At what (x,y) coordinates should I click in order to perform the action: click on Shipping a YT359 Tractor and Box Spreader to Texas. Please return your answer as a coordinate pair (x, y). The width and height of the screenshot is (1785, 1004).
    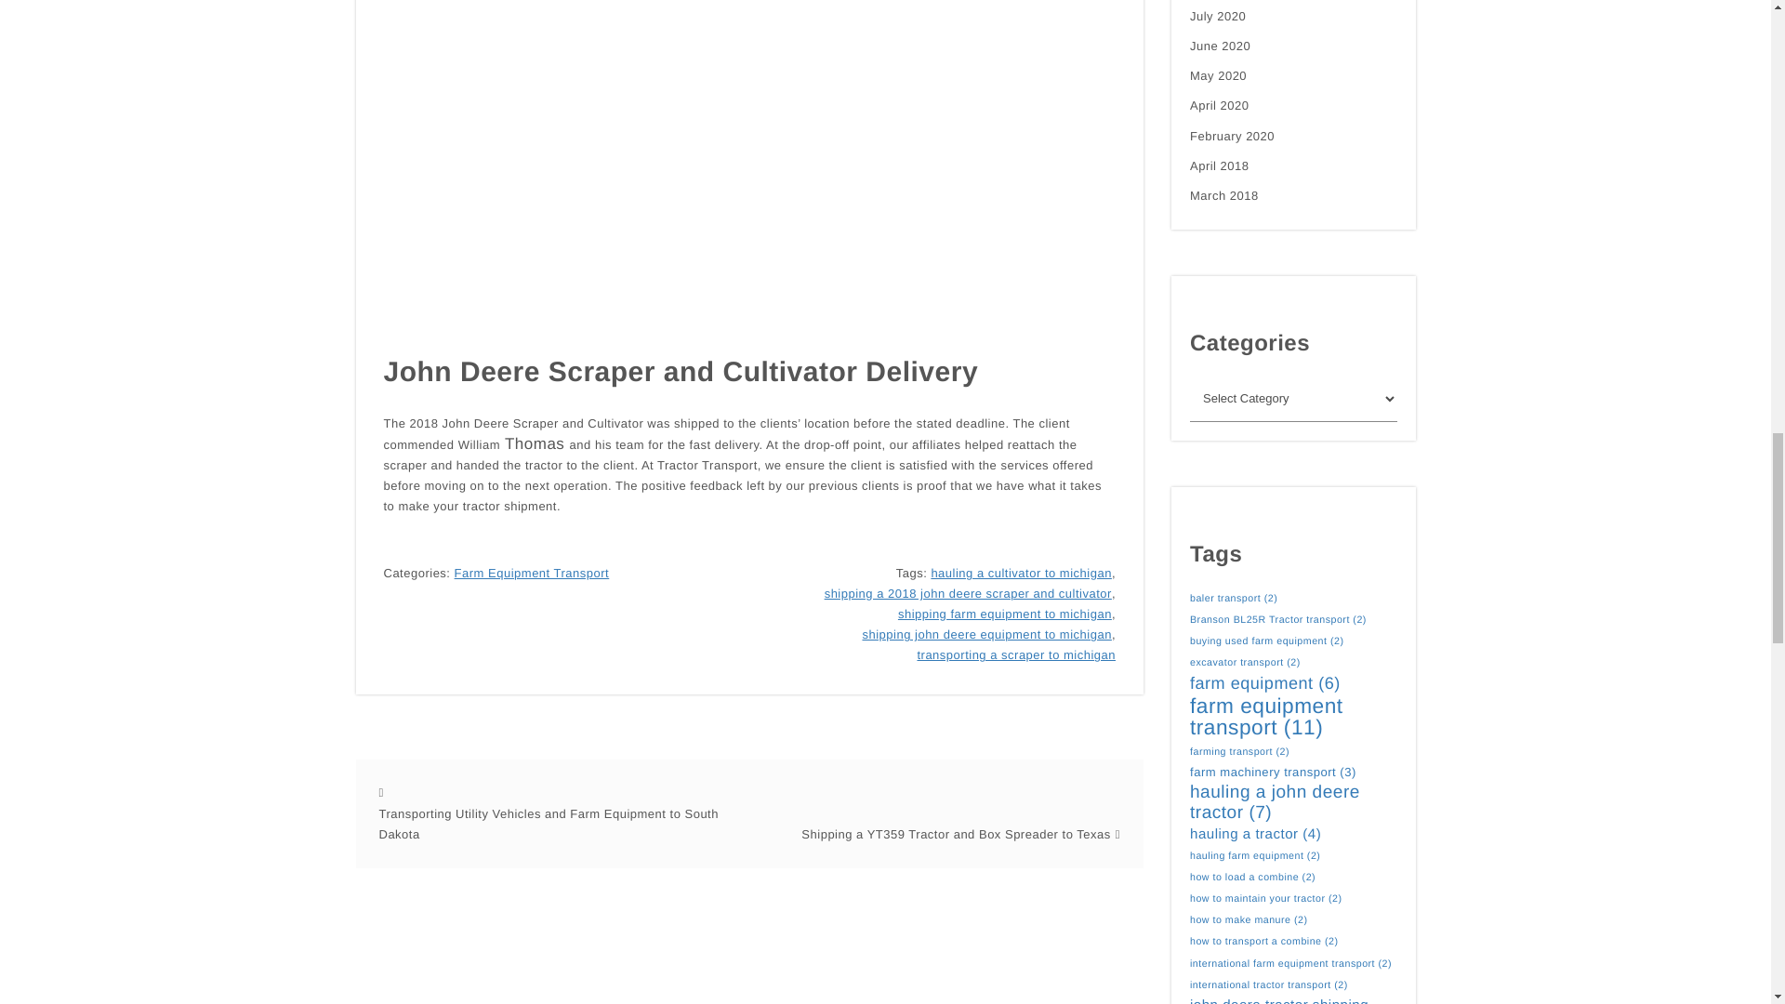
    Looking at the image, I should click on (956, 835).